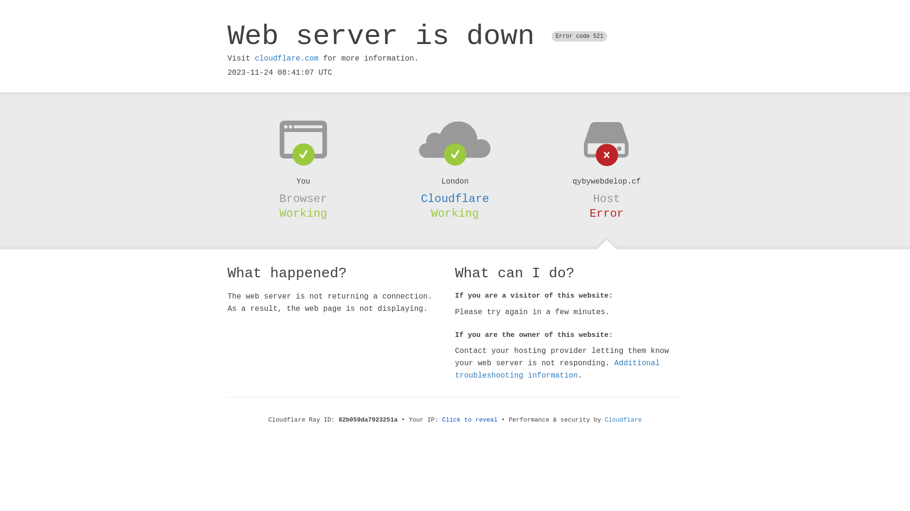 The width and height of the screenshot is (910, 511). Describe the element at coordinates (455, 199) in the screenshot. I see `Cloudflare` at that location.